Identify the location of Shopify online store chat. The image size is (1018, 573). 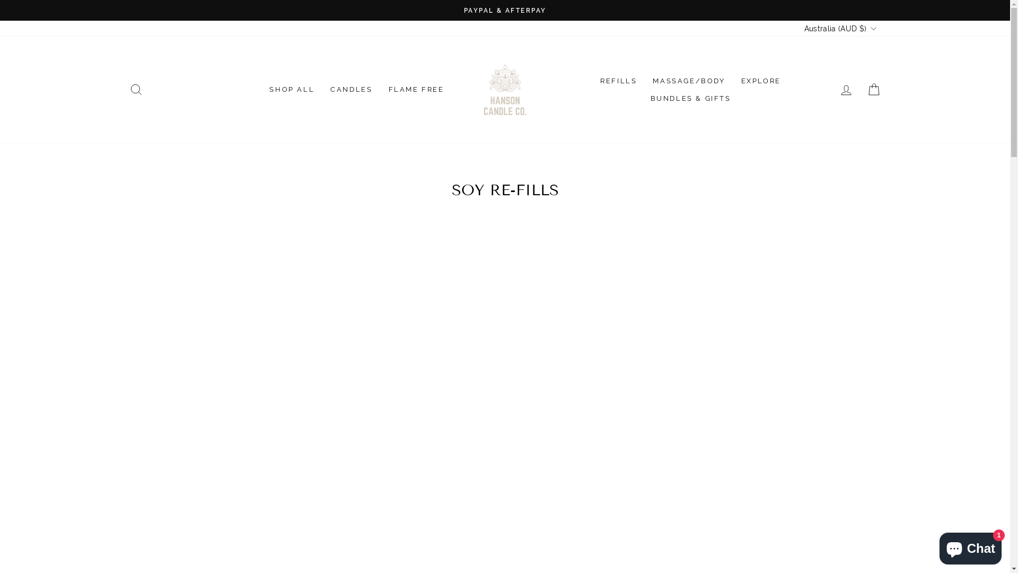
(970, 546).